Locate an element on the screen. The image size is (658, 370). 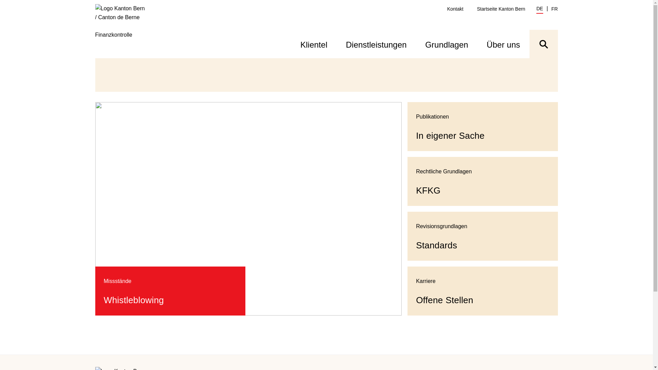
Grundlagen is located at coordinates (447, 44).